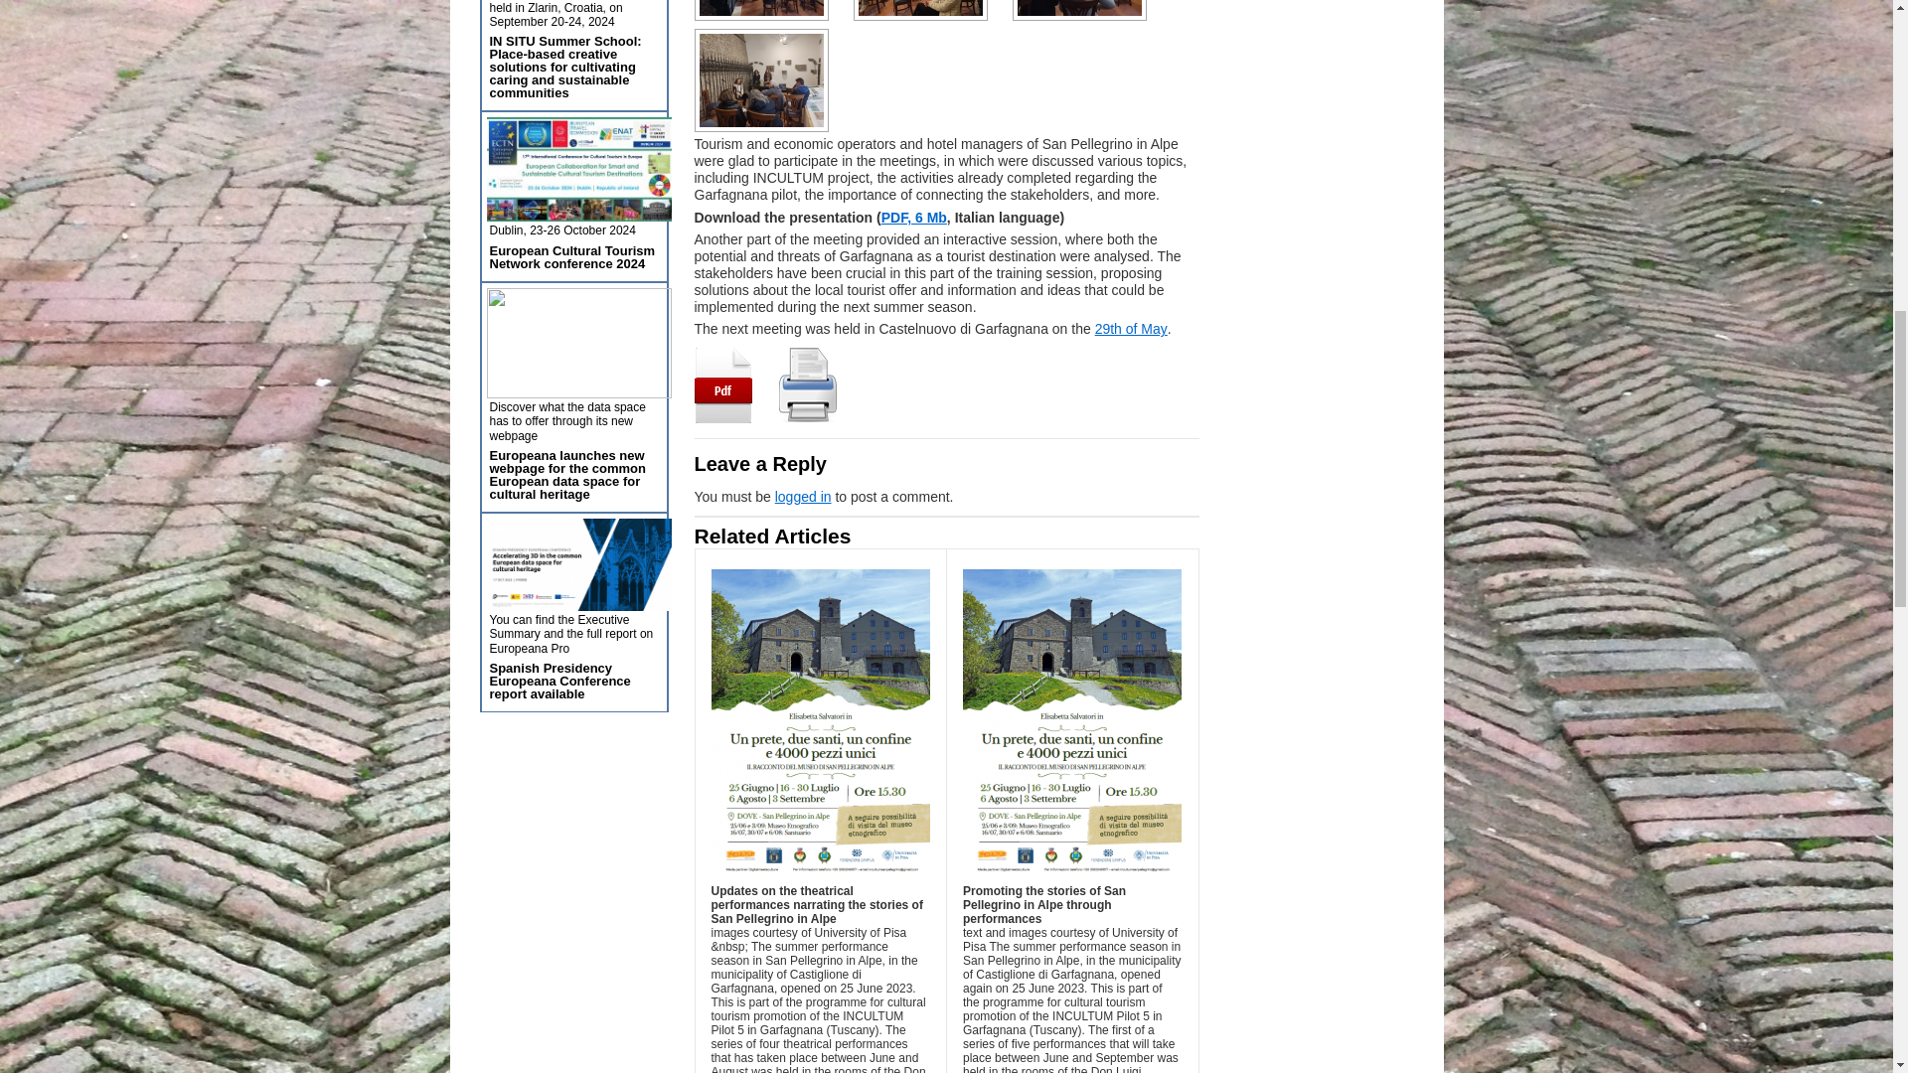  I want to click on 29th of May, so click(1131, 328).